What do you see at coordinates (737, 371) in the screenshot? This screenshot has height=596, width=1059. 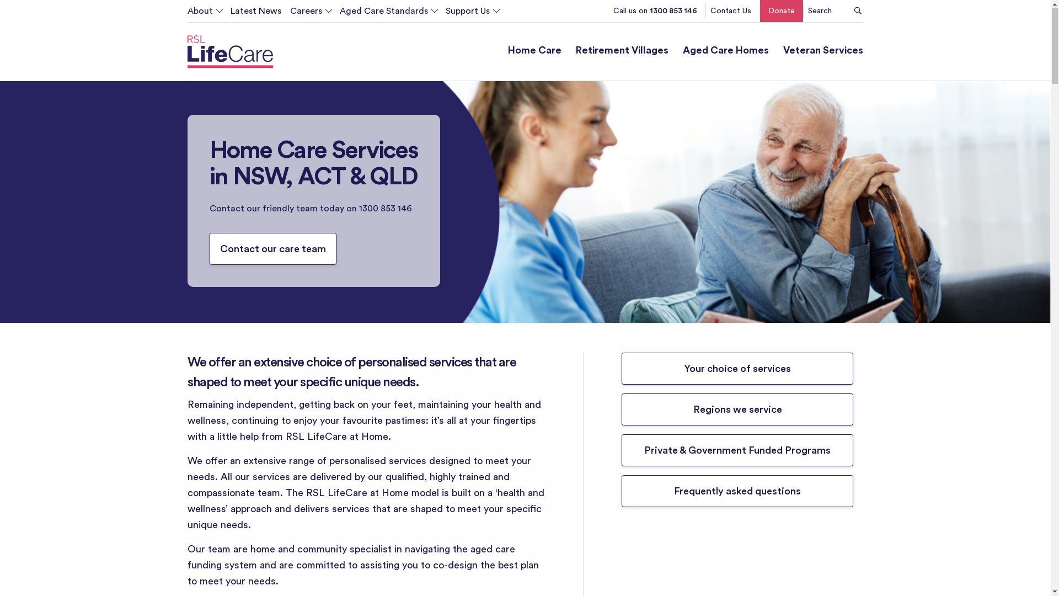 I see `Your choice of services` at bounding box center [737, 371].